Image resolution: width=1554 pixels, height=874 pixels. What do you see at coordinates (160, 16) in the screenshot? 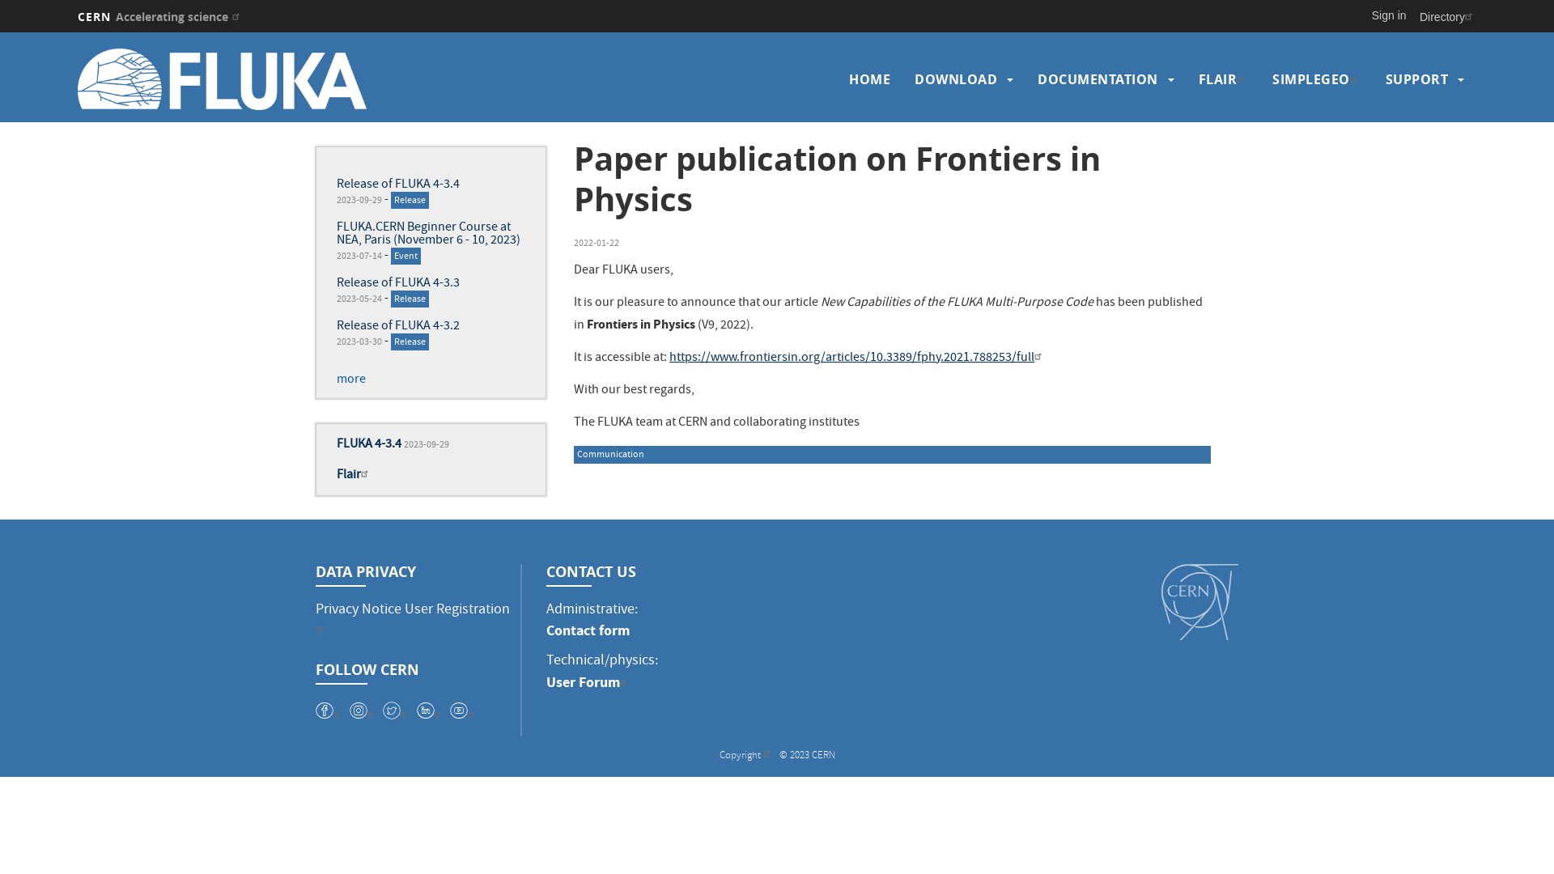
I see `CERN Accelerating science (link is external)` at bounding box center [160, 16].